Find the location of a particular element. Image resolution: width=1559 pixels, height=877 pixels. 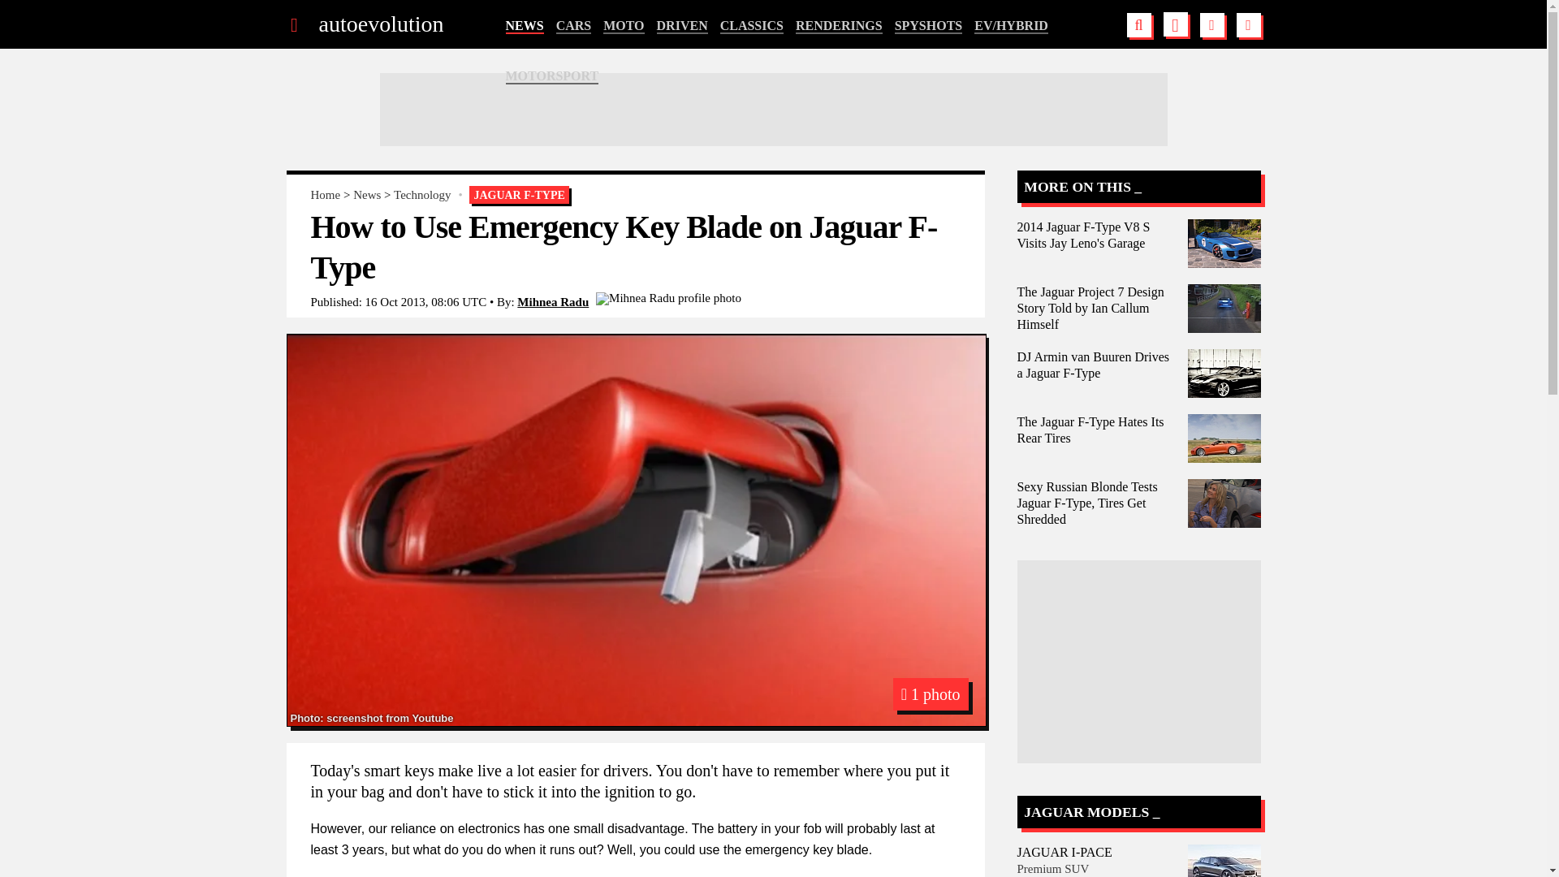

CLASSICS is located at coordinates (752, 26).